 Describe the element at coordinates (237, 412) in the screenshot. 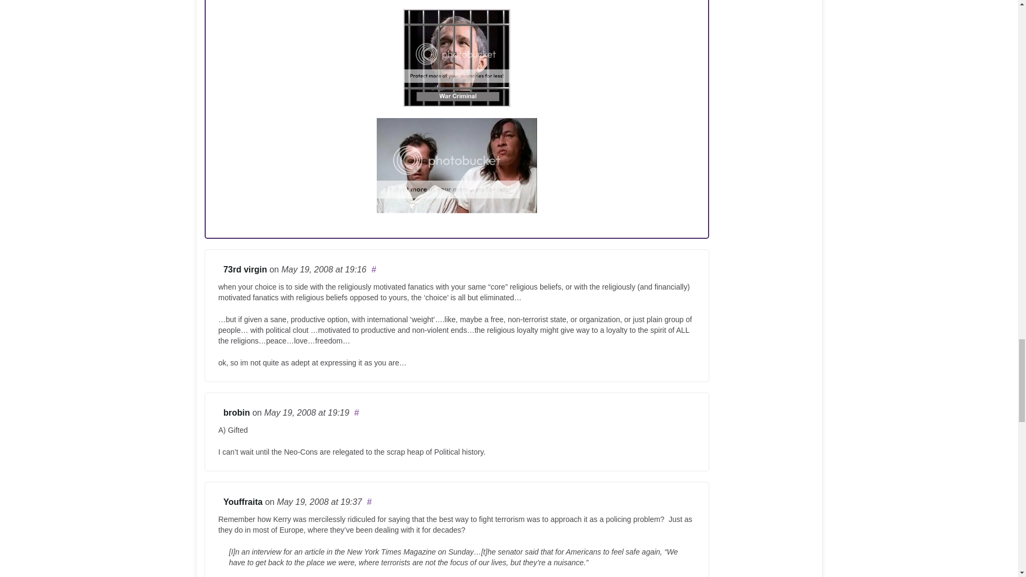

I see `brobin` at that location.